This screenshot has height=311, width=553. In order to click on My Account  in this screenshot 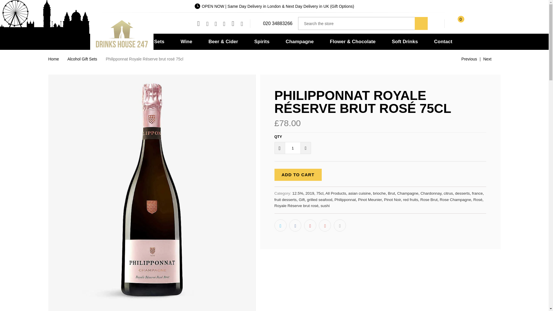, I will do `click(438, 19)`.